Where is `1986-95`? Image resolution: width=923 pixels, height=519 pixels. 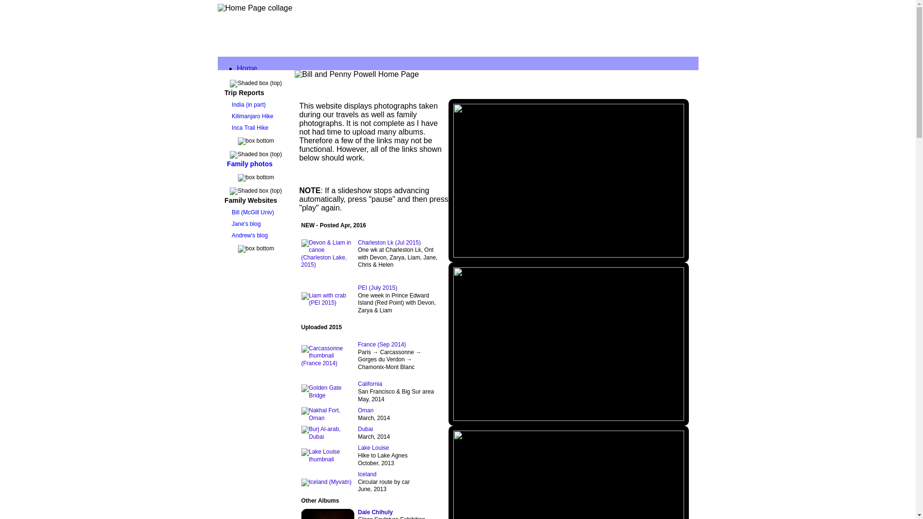
1986-95 is located at coordinates (270, 103).